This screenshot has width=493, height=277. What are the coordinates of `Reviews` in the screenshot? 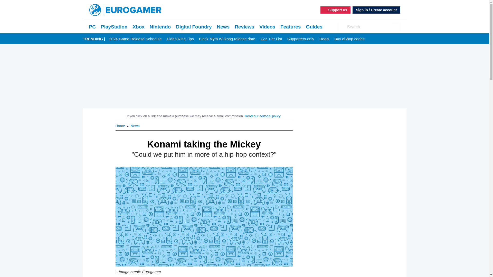 It's located at (244, 27).